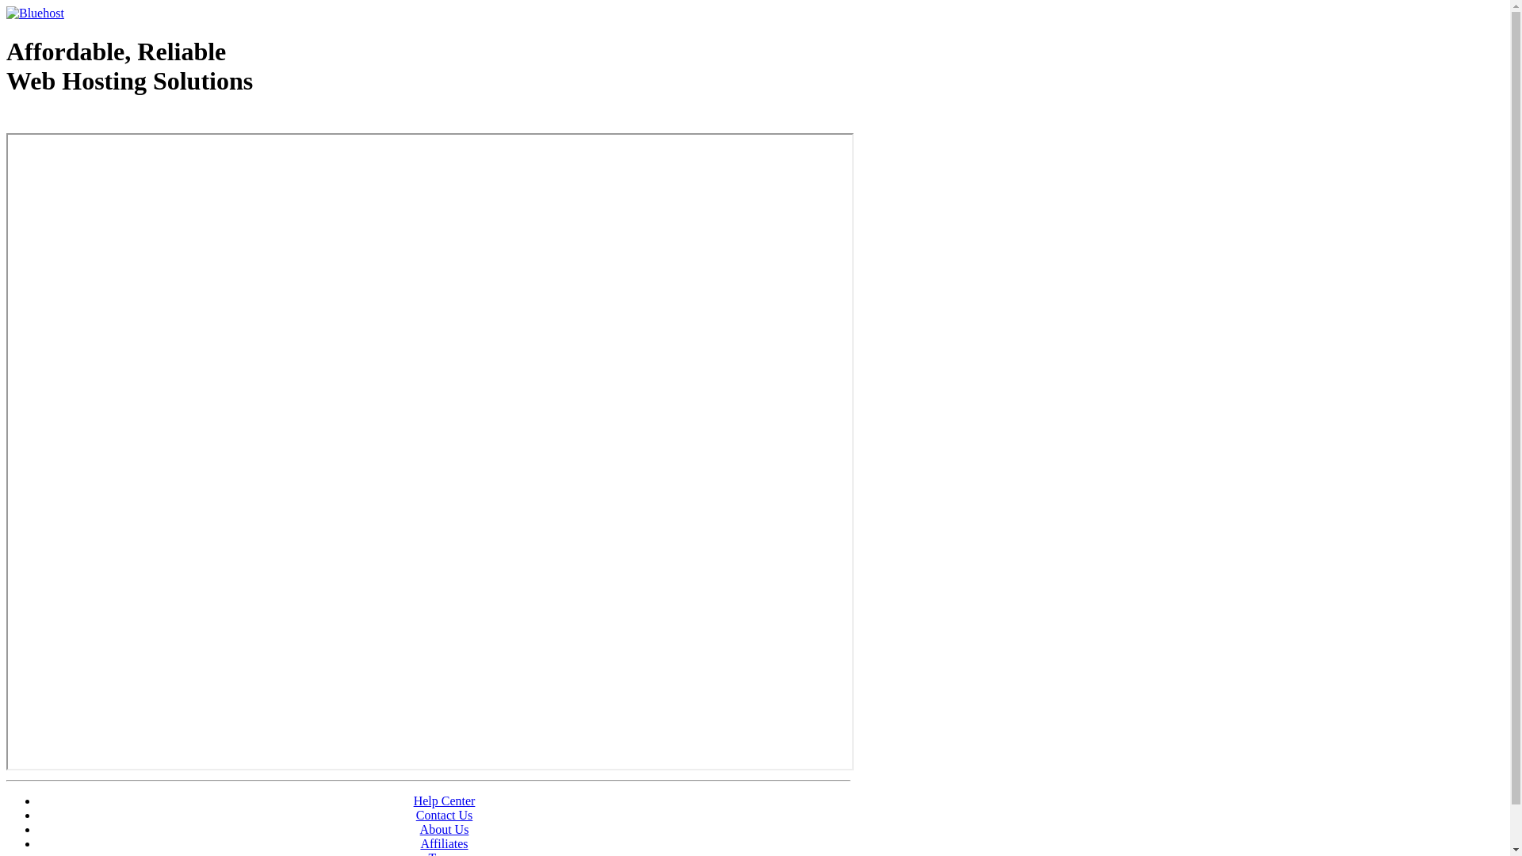 The height and width of the screenshot is (856, 1522). I want to click on About Us, so click(445, 829).